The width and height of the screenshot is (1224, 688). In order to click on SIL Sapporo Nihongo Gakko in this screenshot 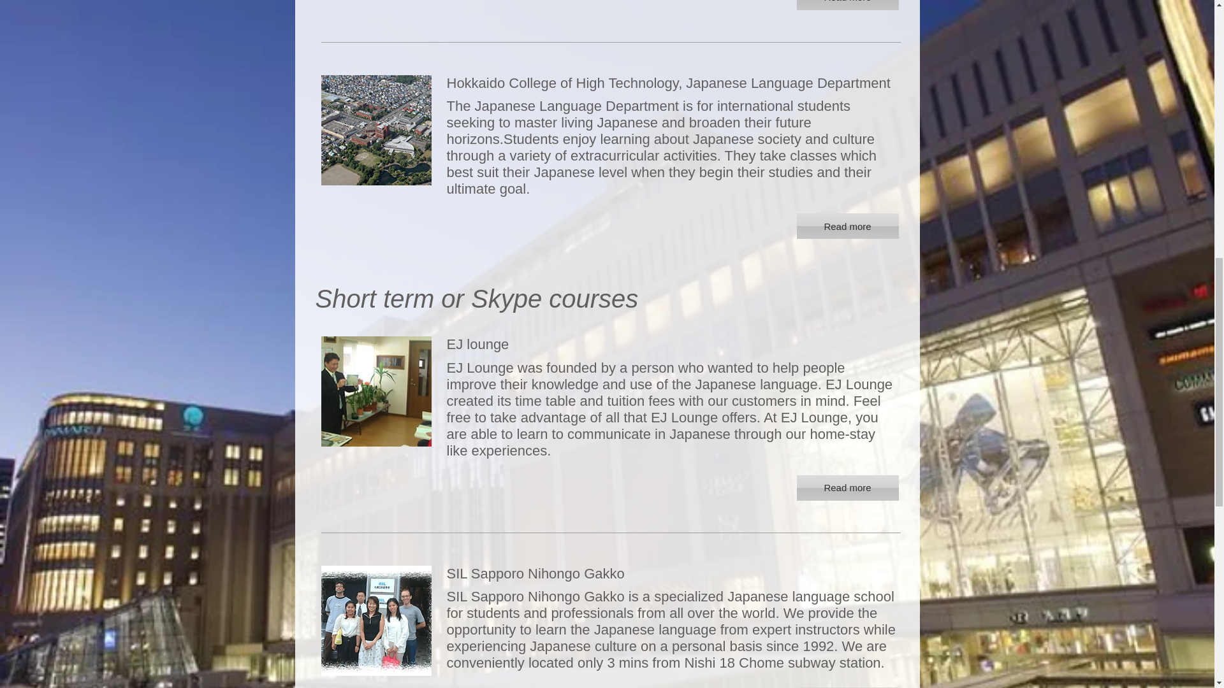, I will do `click(672, 573)`.